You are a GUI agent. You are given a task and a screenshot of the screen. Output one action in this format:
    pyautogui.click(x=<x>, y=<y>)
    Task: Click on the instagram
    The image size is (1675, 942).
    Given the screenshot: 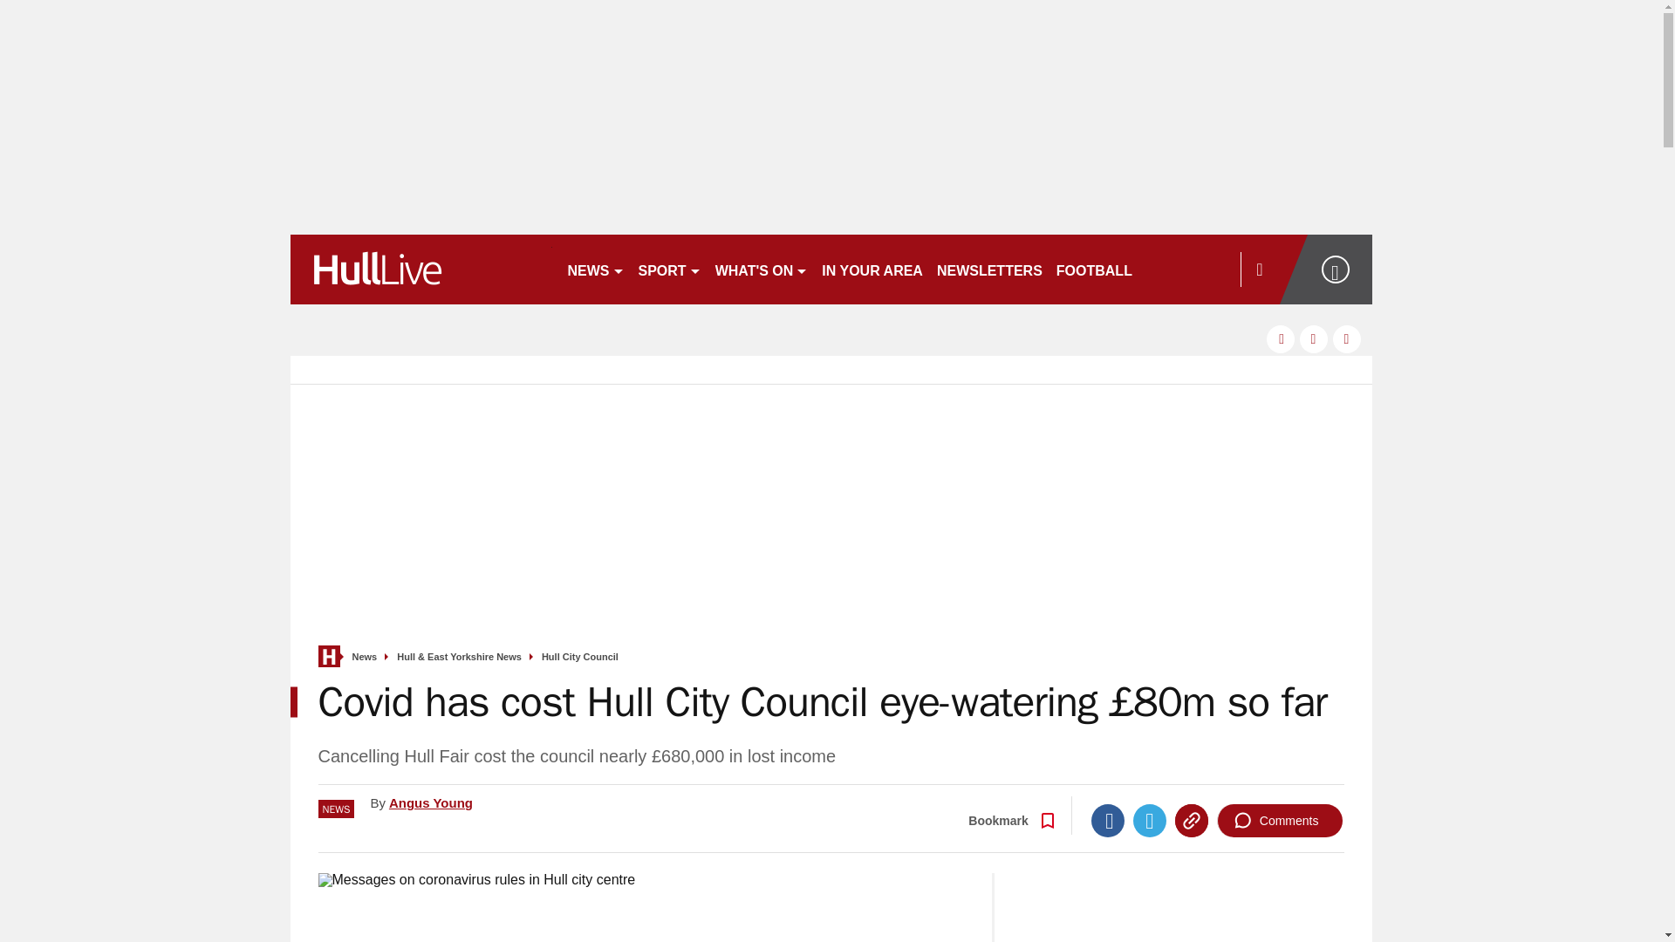 What is the action you would take?
    pyautogui.click(x=1347, y=338)
    